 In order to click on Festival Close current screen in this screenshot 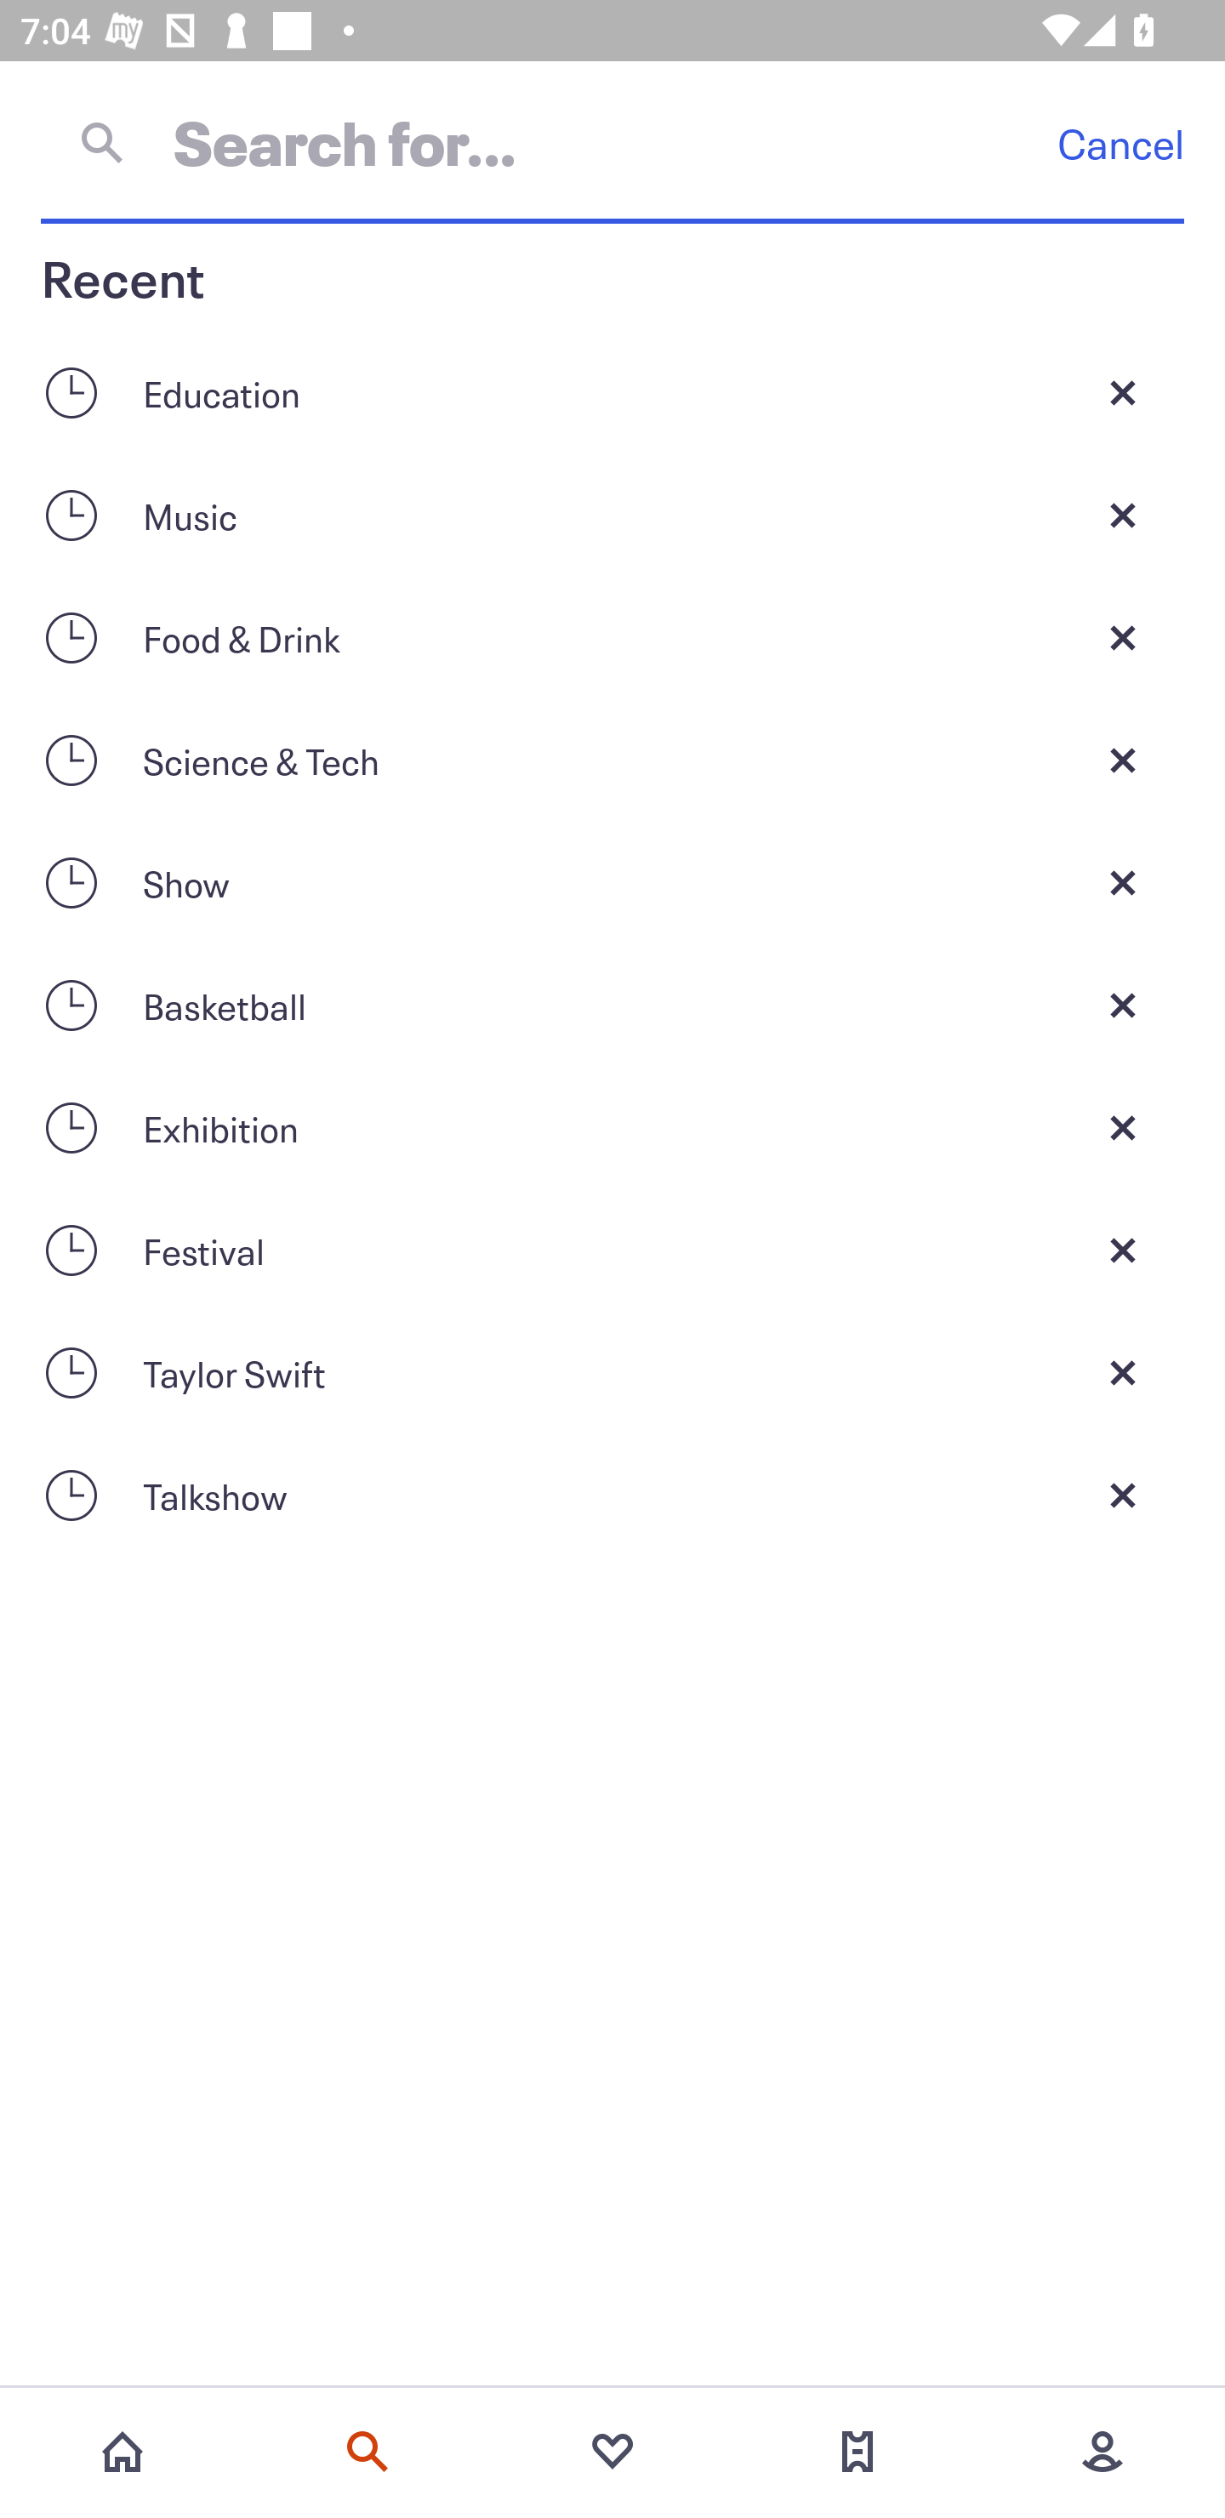, I will do `click(612, 1250)`.